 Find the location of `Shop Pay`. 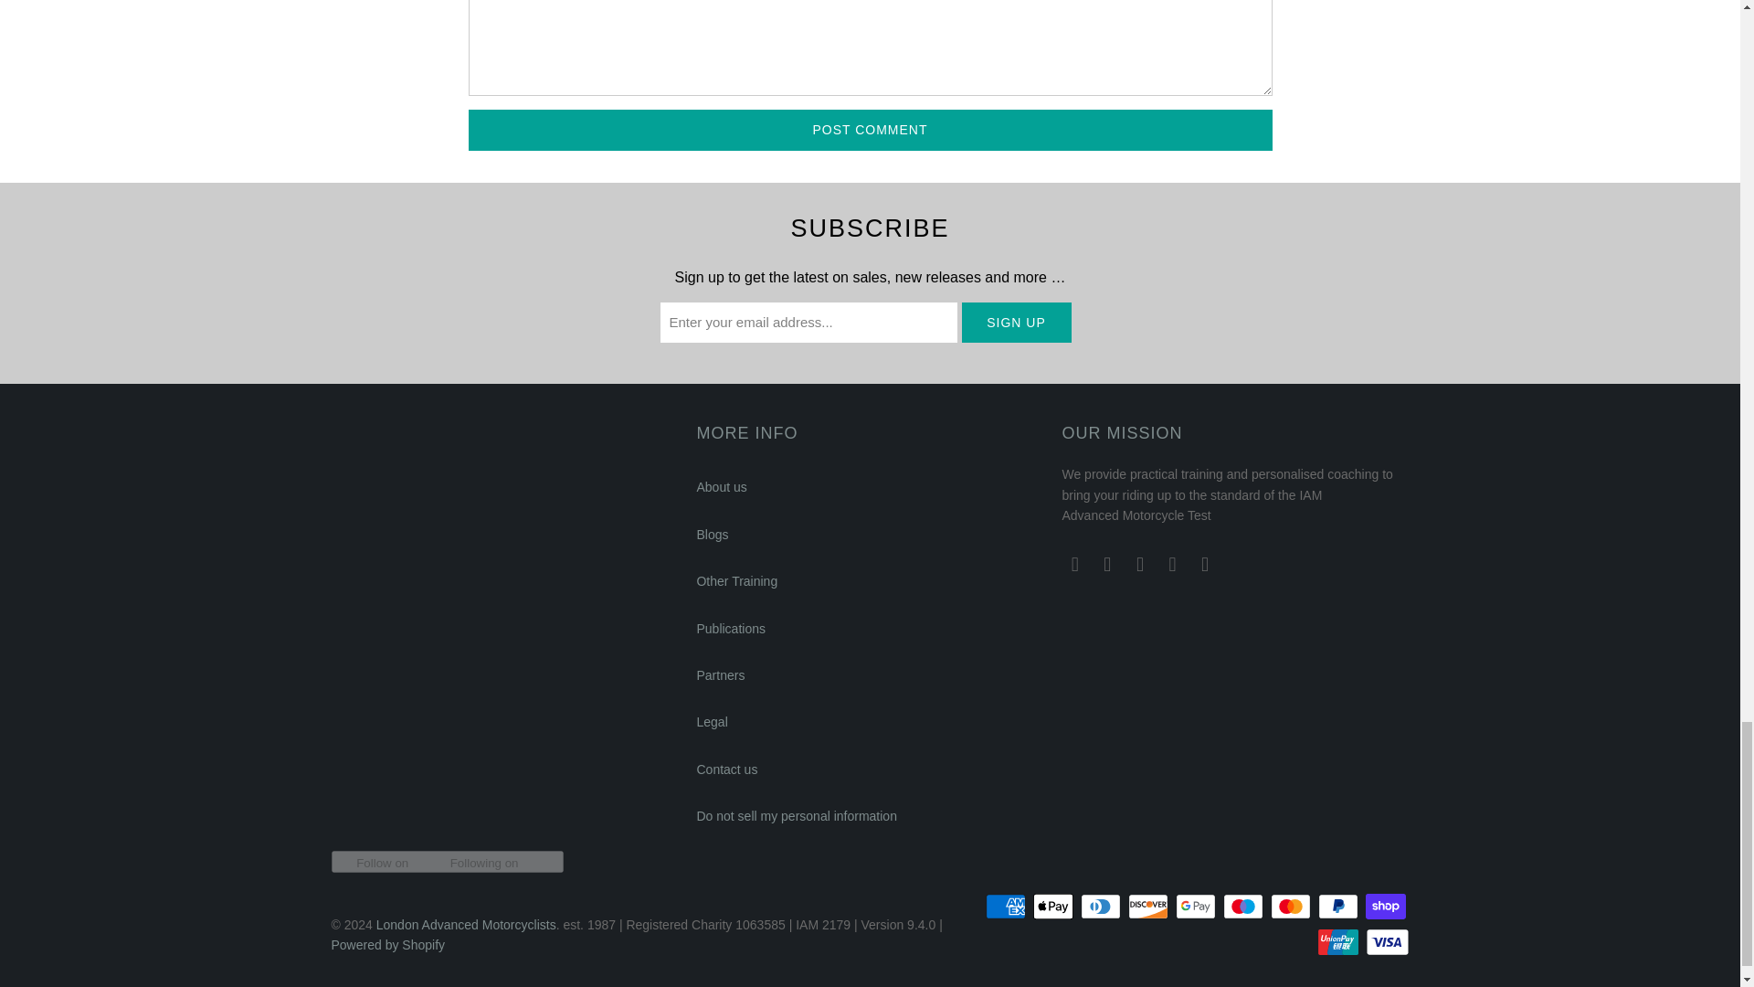

Shop Pay is located at coordinates (1386, 907).